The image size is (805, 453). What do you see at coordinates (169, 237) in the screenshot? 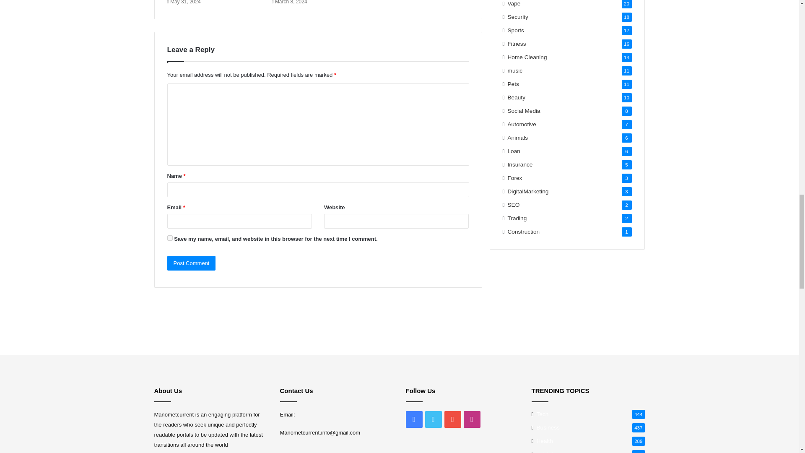
I see `yes` at bounding box center [169, 237].